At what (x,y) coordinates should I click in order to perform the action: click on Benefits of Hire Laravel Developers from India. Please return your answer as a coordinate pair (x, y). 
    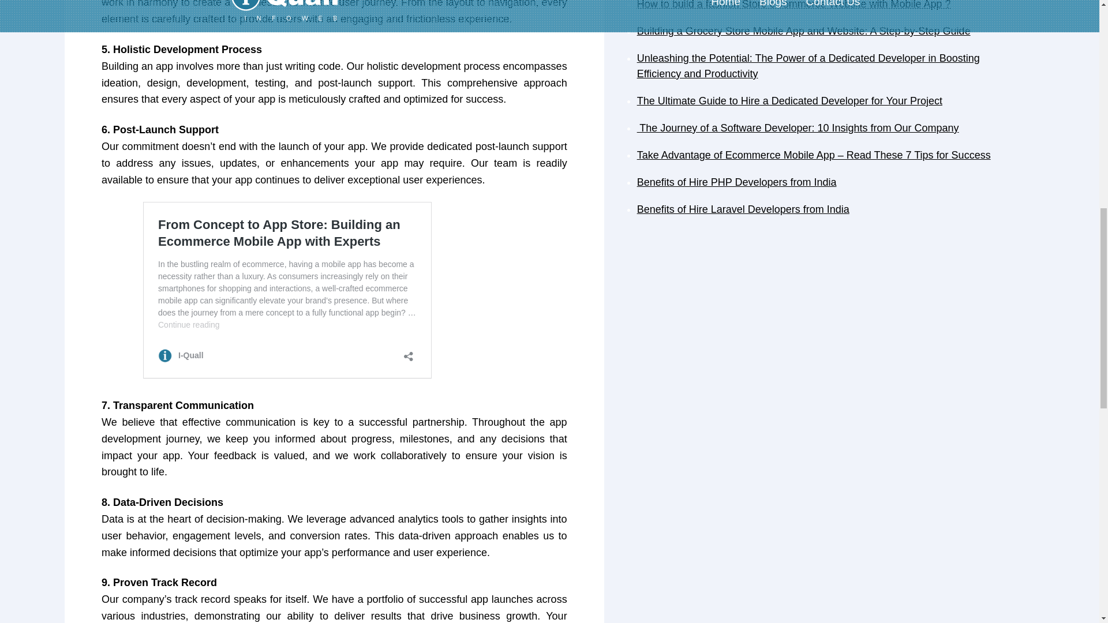
    Looking at the image, I should click on (743, 209).